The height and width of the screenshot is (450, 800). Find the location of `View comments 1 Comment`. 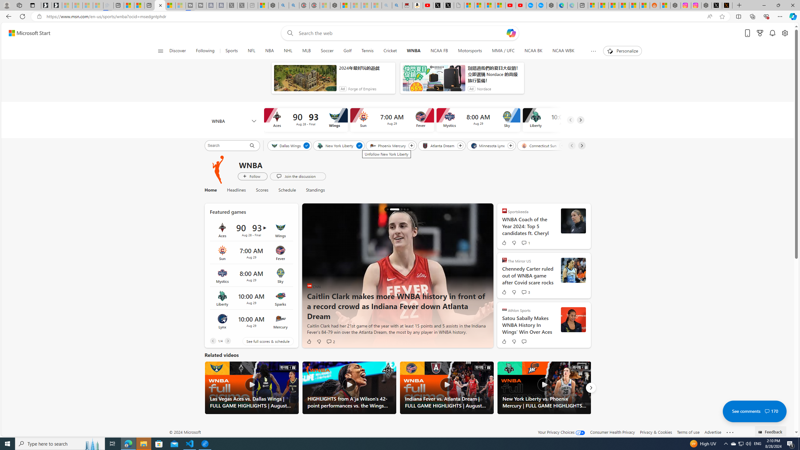

View comments 1 Comment is located at coordinates (524, 242).